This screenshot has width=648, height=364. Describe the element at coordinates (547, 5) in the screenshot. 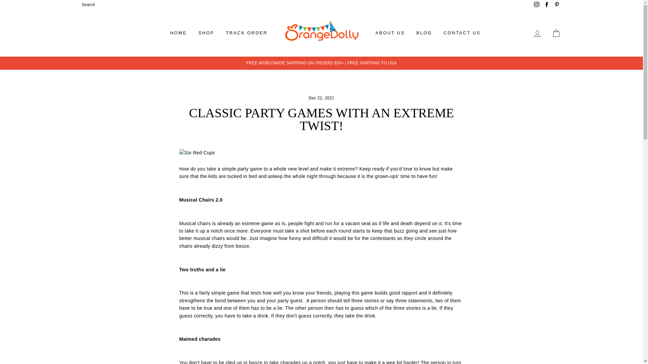

I see `OrangeDolly on Facebook` at that location.